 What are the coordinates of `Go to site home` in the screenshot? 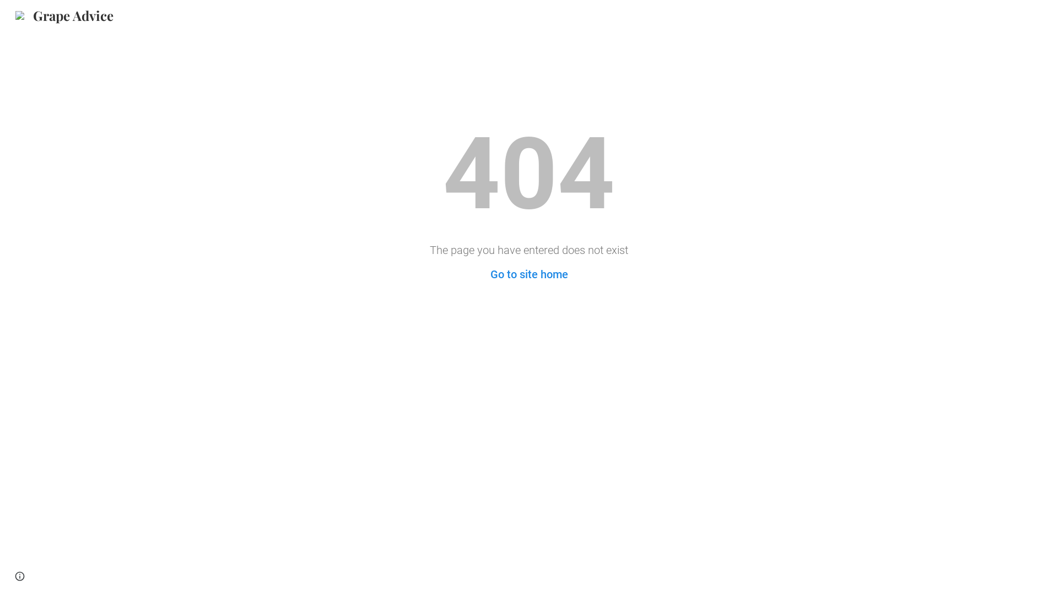 It's located at (529, 274).